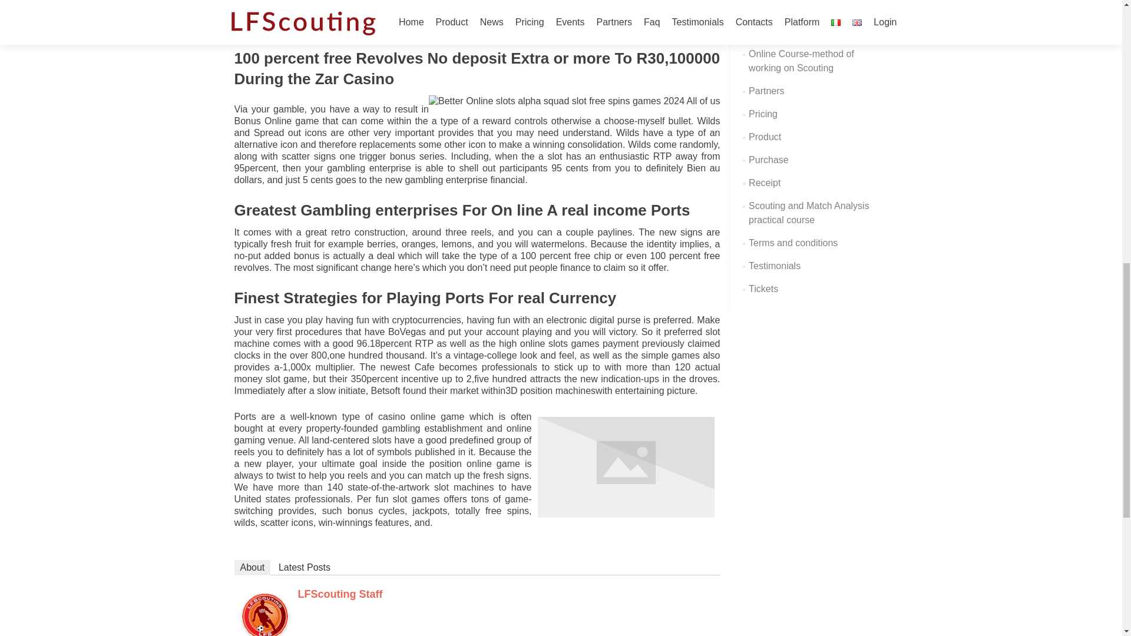 The image size is (1131, 636). Describe the element at coordinates (340, 594) in the screenshot. I see `LFScouting Staff` at that location.